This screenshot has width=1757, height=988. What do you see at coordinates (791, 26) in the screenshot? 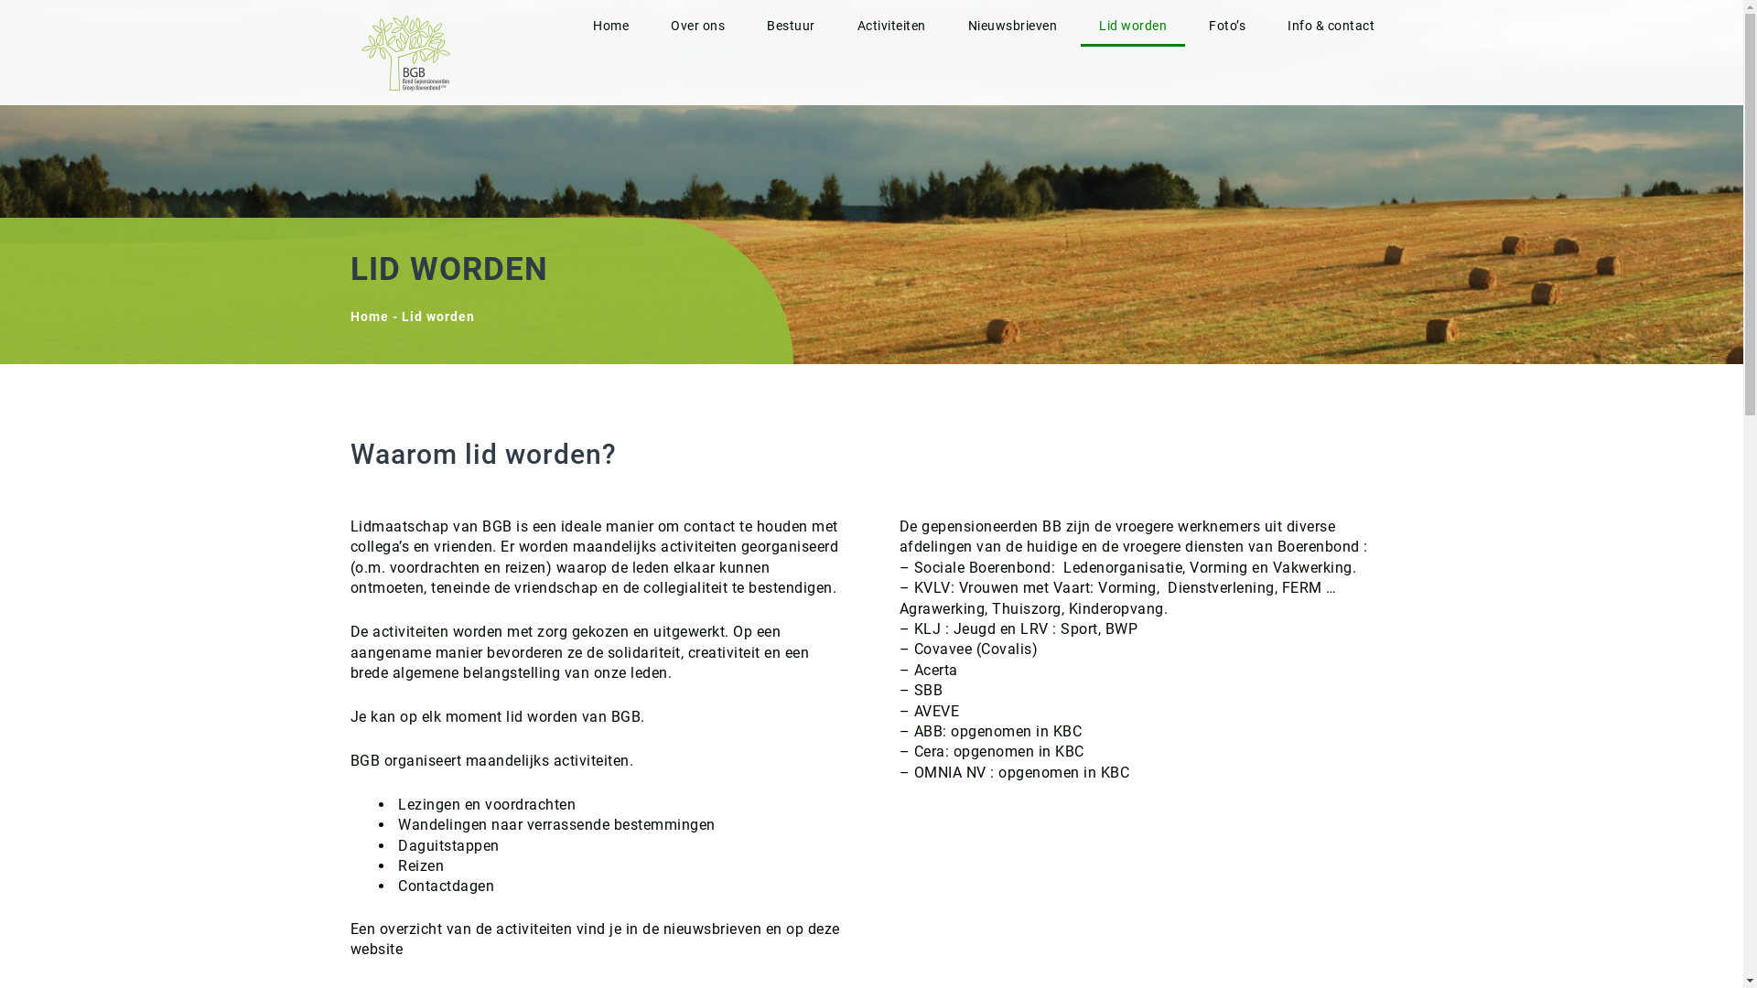
I see `Bestuur` at bounding box center [791, 26].